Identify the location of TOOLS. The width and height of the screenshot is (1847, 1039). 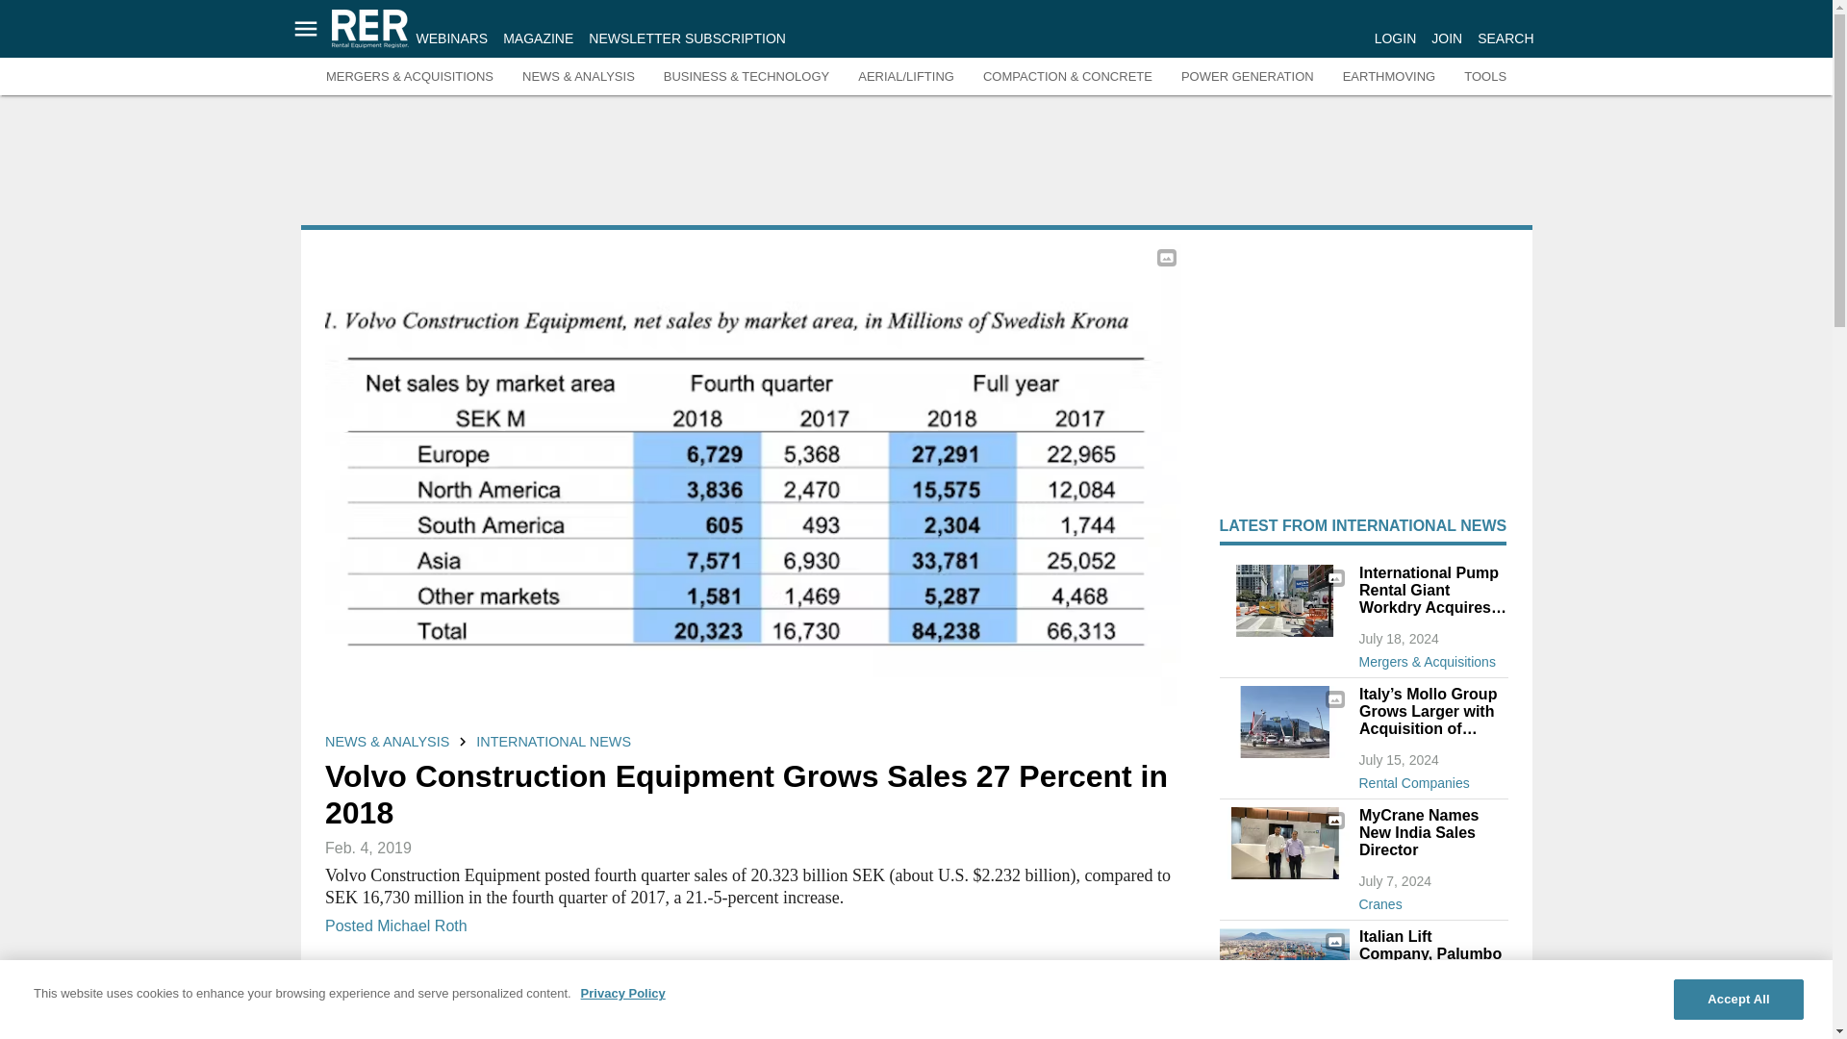
(1485, 77).